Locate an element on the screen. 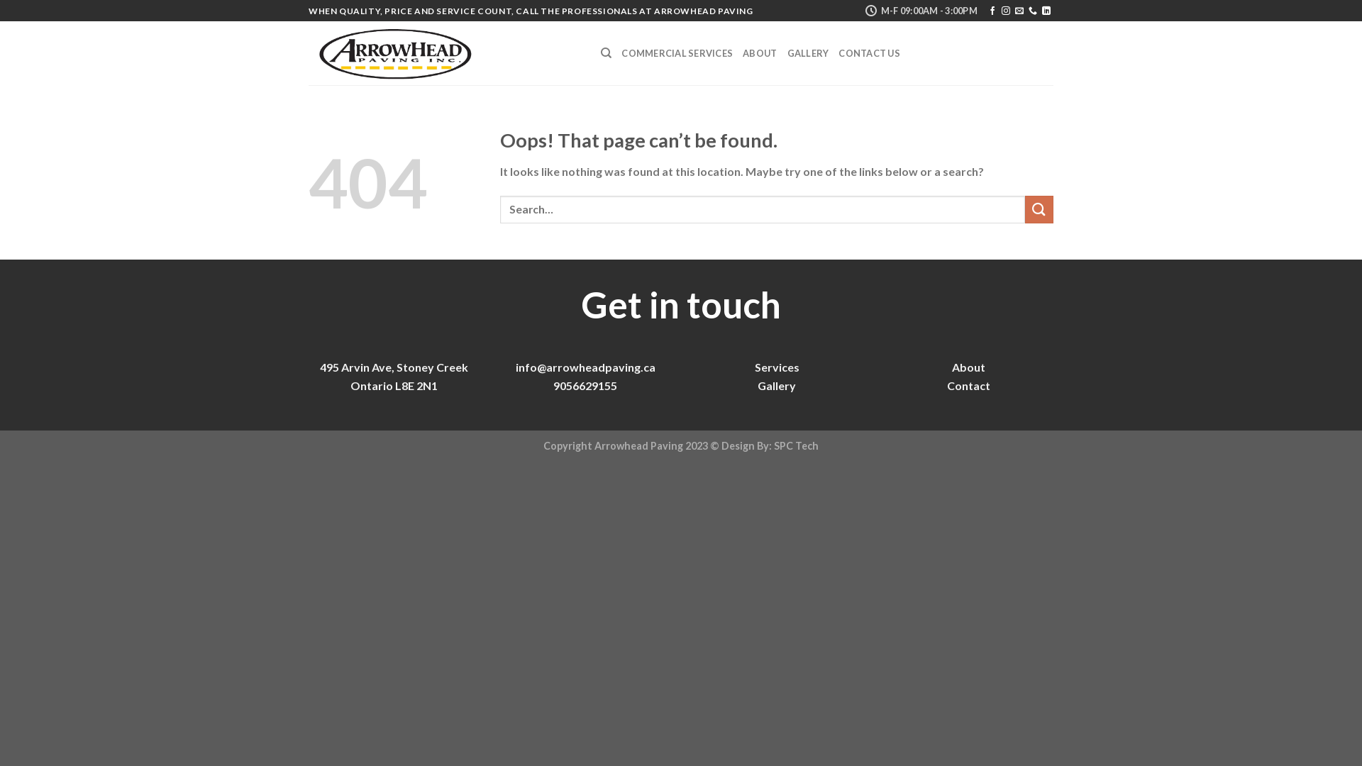 The height and width of the screenshot is (766, 1362). GALLERY is located at coordinates (809, 53).